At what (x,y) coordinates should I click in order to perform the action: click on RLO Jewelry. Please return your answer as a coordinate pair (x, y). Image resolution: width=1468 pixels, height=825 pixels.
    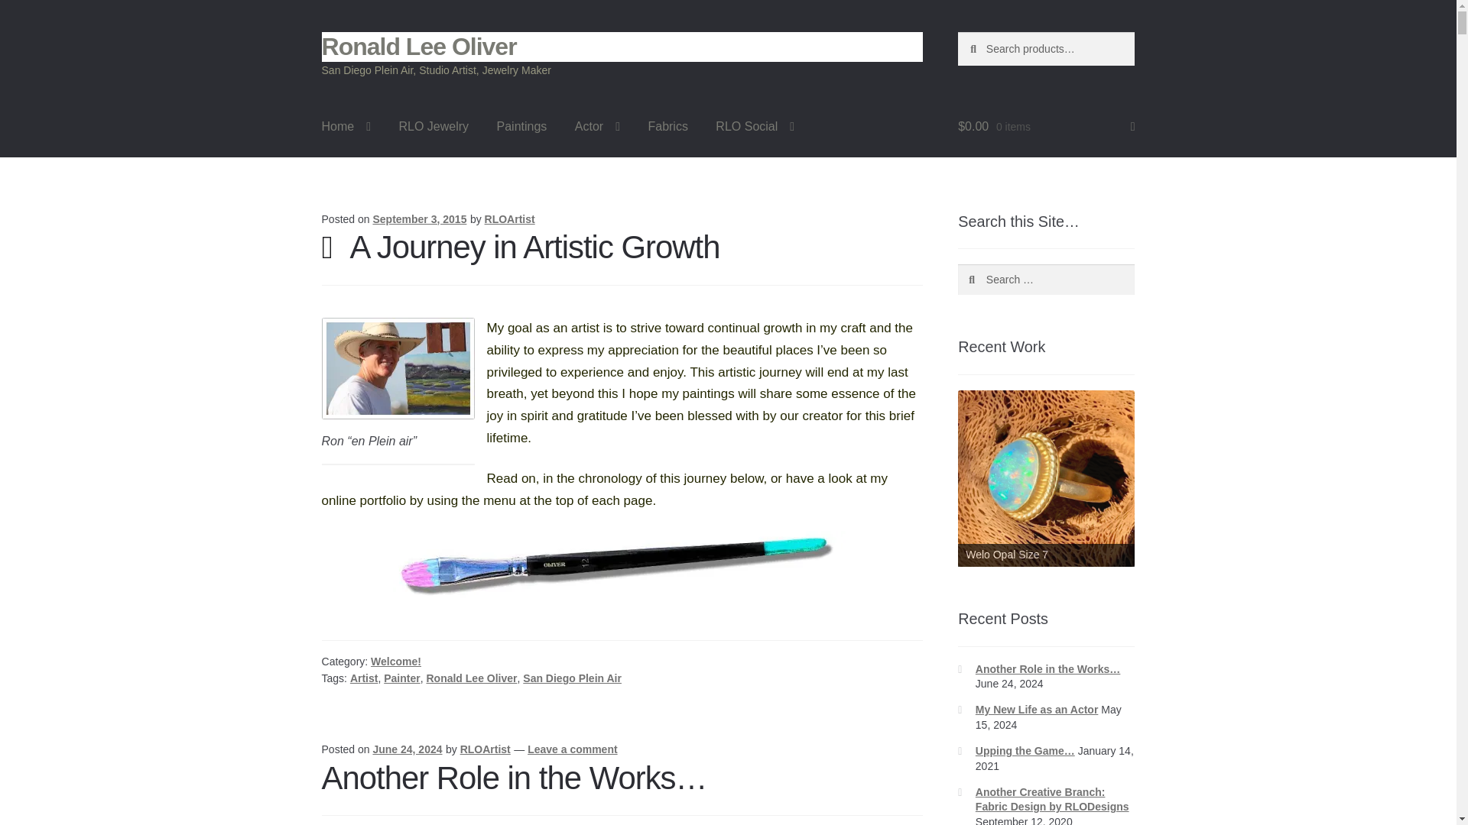
    Looking at the image, I should click on (434, 127).